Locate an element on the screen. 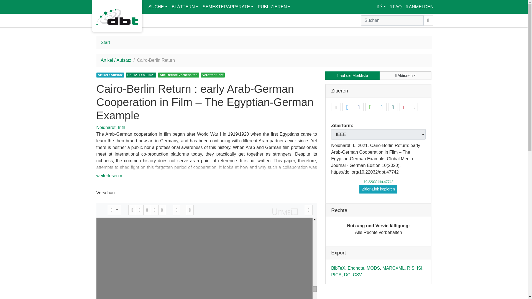  Alle Rechte vorbehalten is located at coordinates (178, 75).